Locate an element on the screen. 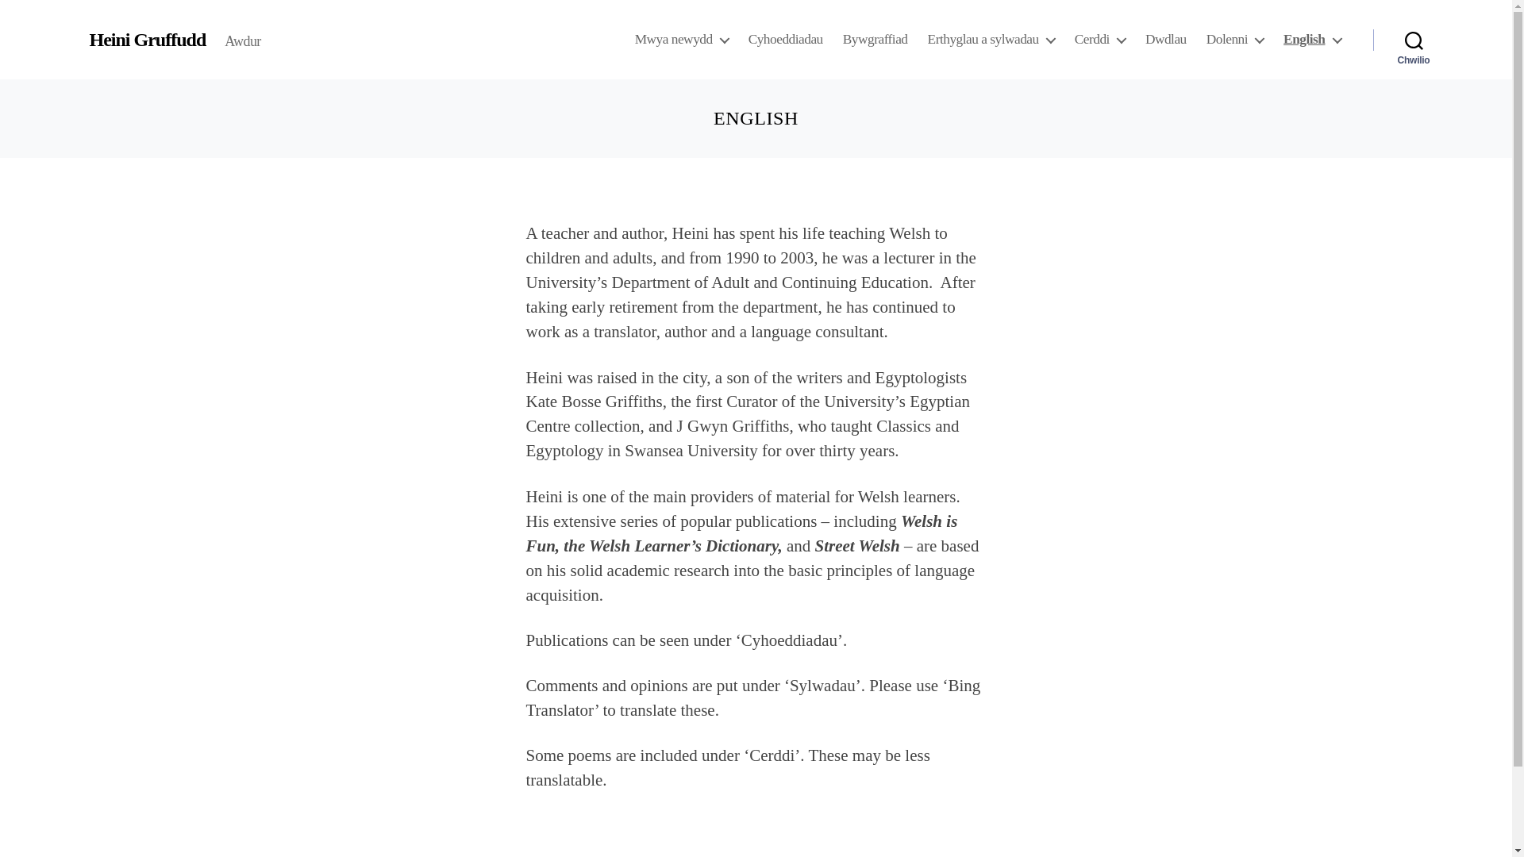 Image resolution: width=1524 pixels, height=857 pixels. Bywgraffiad is located at coordinates (875, 40).